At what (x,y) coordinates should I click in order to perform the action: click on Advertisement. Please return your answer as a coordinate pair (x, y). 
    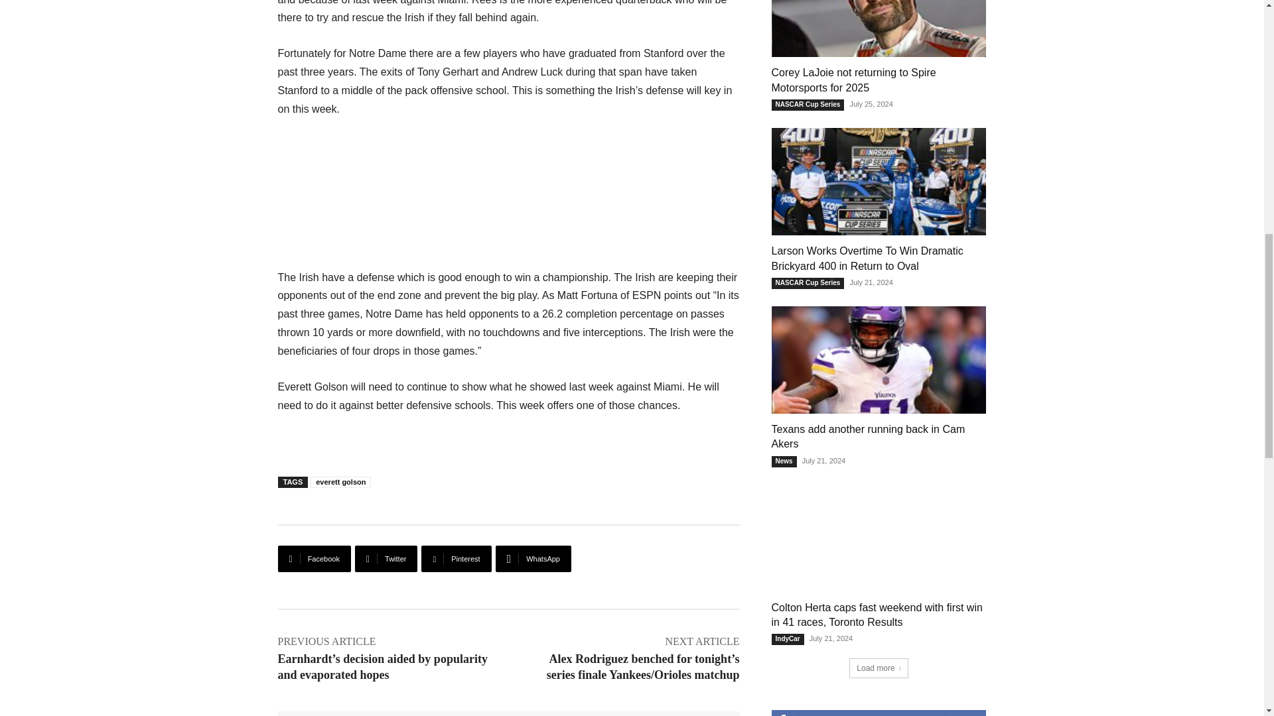
    Looking at the image, I should click on (508, 202).